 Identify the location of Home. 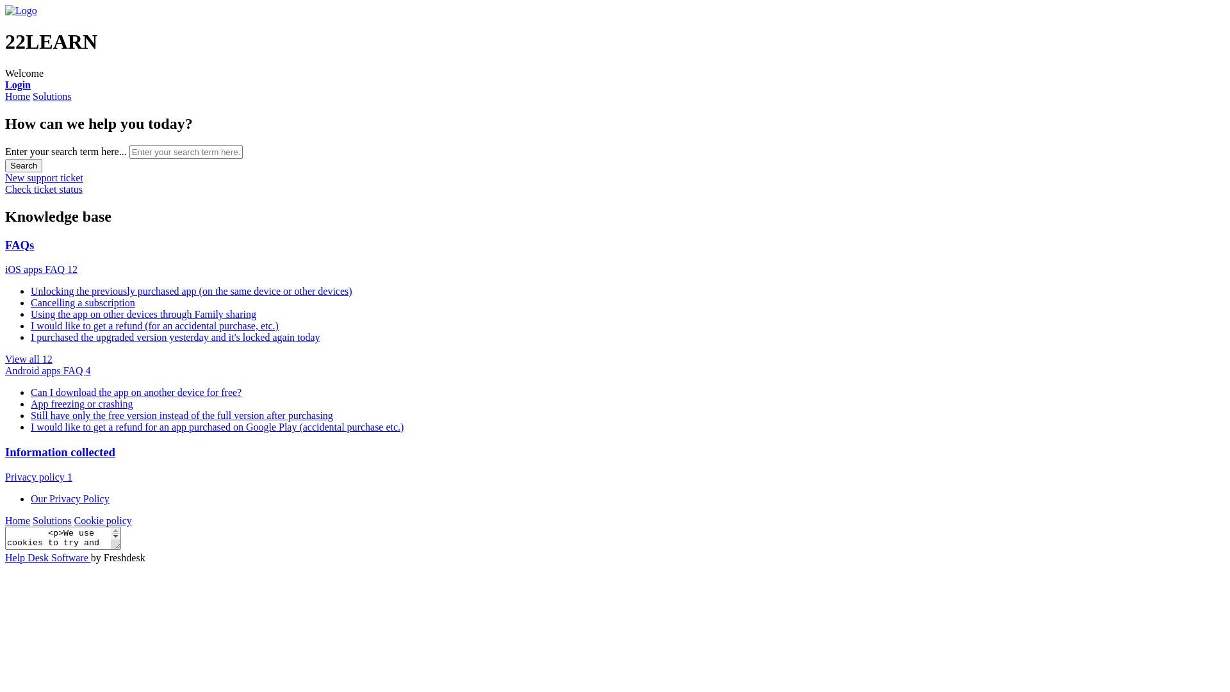
(18, 96).